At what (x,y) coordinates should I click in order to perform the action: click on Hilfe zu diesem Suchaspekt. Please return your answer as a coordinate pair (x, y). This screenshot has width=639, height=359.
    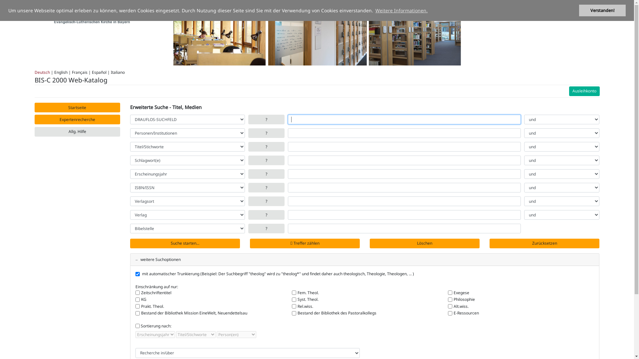
    Looking at the image, I should click on (266, 215).